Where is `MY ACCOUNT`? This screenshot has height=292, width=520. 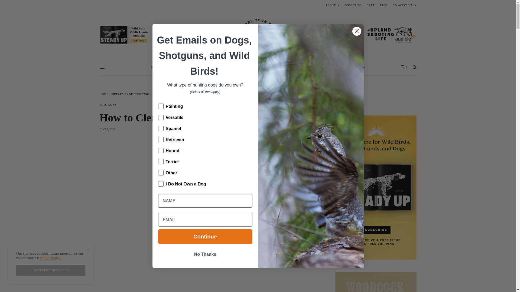
MY ACCOUNT is located at coordinates (404, 5).